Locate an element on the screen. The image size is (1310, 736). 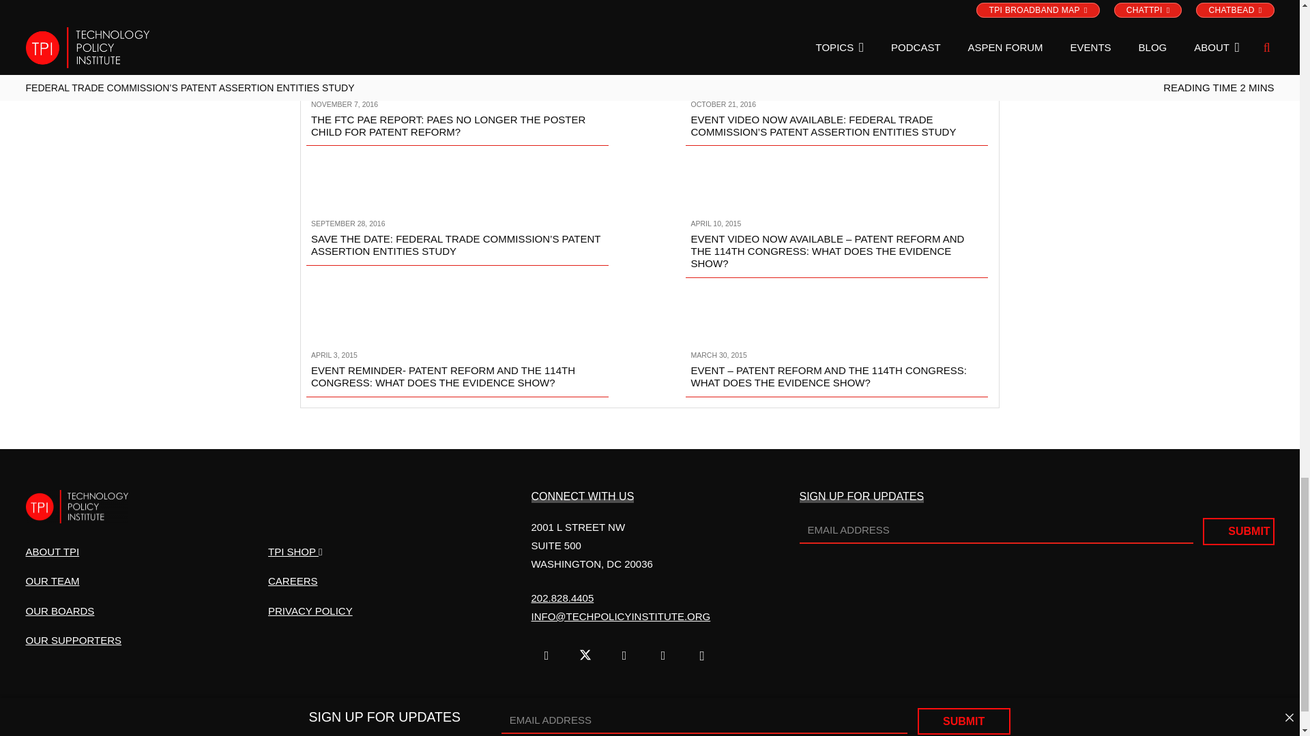
YouTube is located at coordinates (624, 656).